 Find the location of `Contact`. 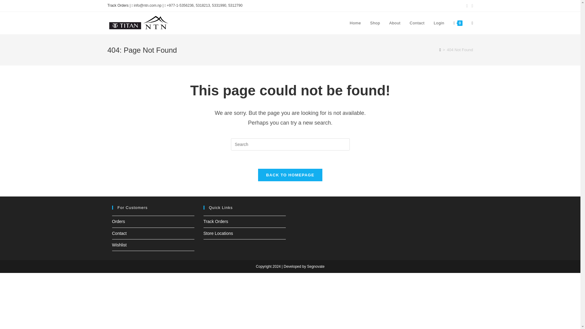

Contact is located at coordinates (417, 23).